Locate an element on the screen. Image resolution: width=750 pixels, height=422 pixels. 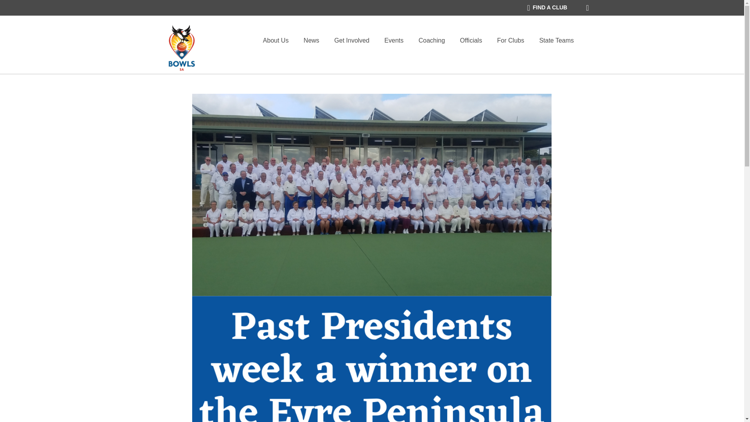
FIND A CLUB is located at coordinates (547, 8).